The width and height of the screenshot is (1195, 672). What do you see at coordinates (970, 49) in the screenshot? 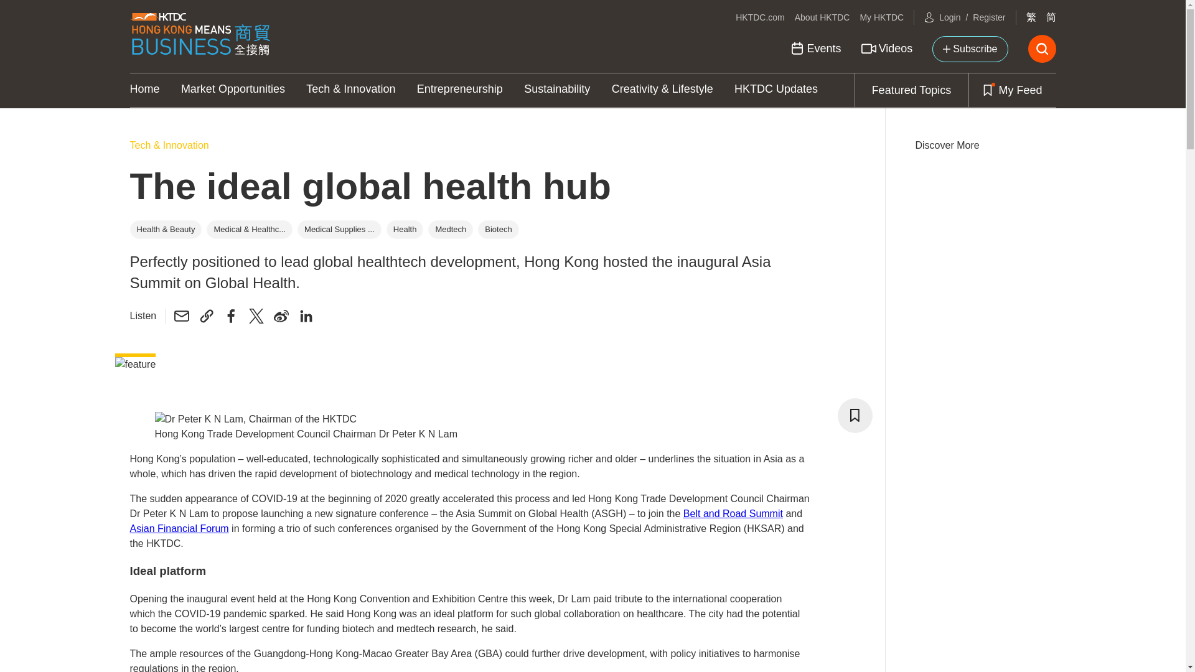
I see `Subscribe` at bounding box center [970, 49].